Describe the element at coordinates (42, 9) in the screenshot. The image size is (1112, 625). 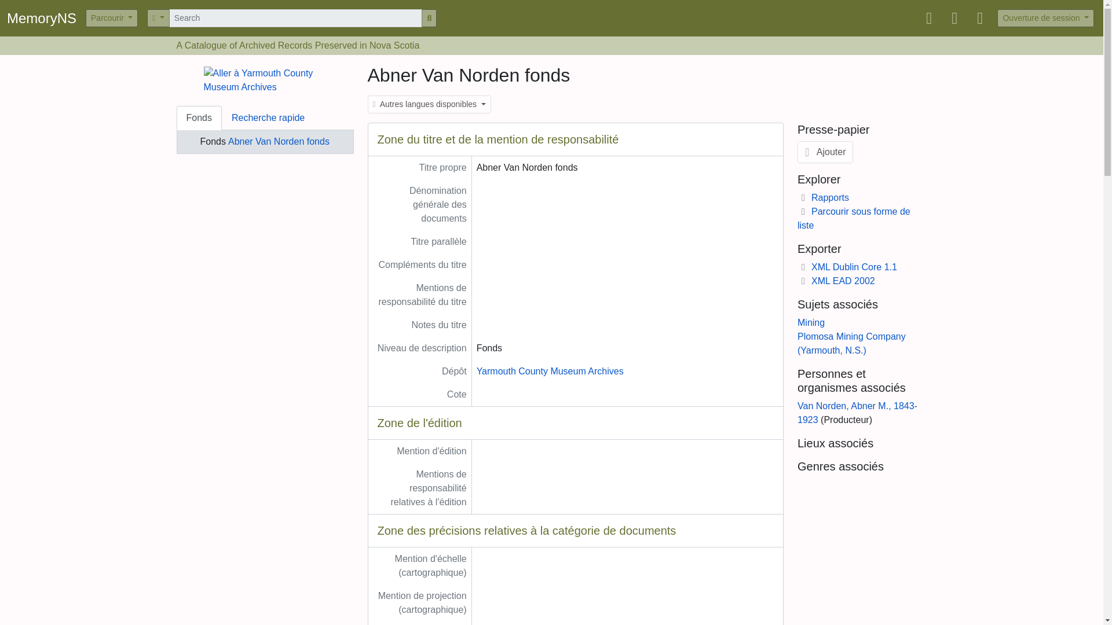
I see `Skip to main content` at that location.